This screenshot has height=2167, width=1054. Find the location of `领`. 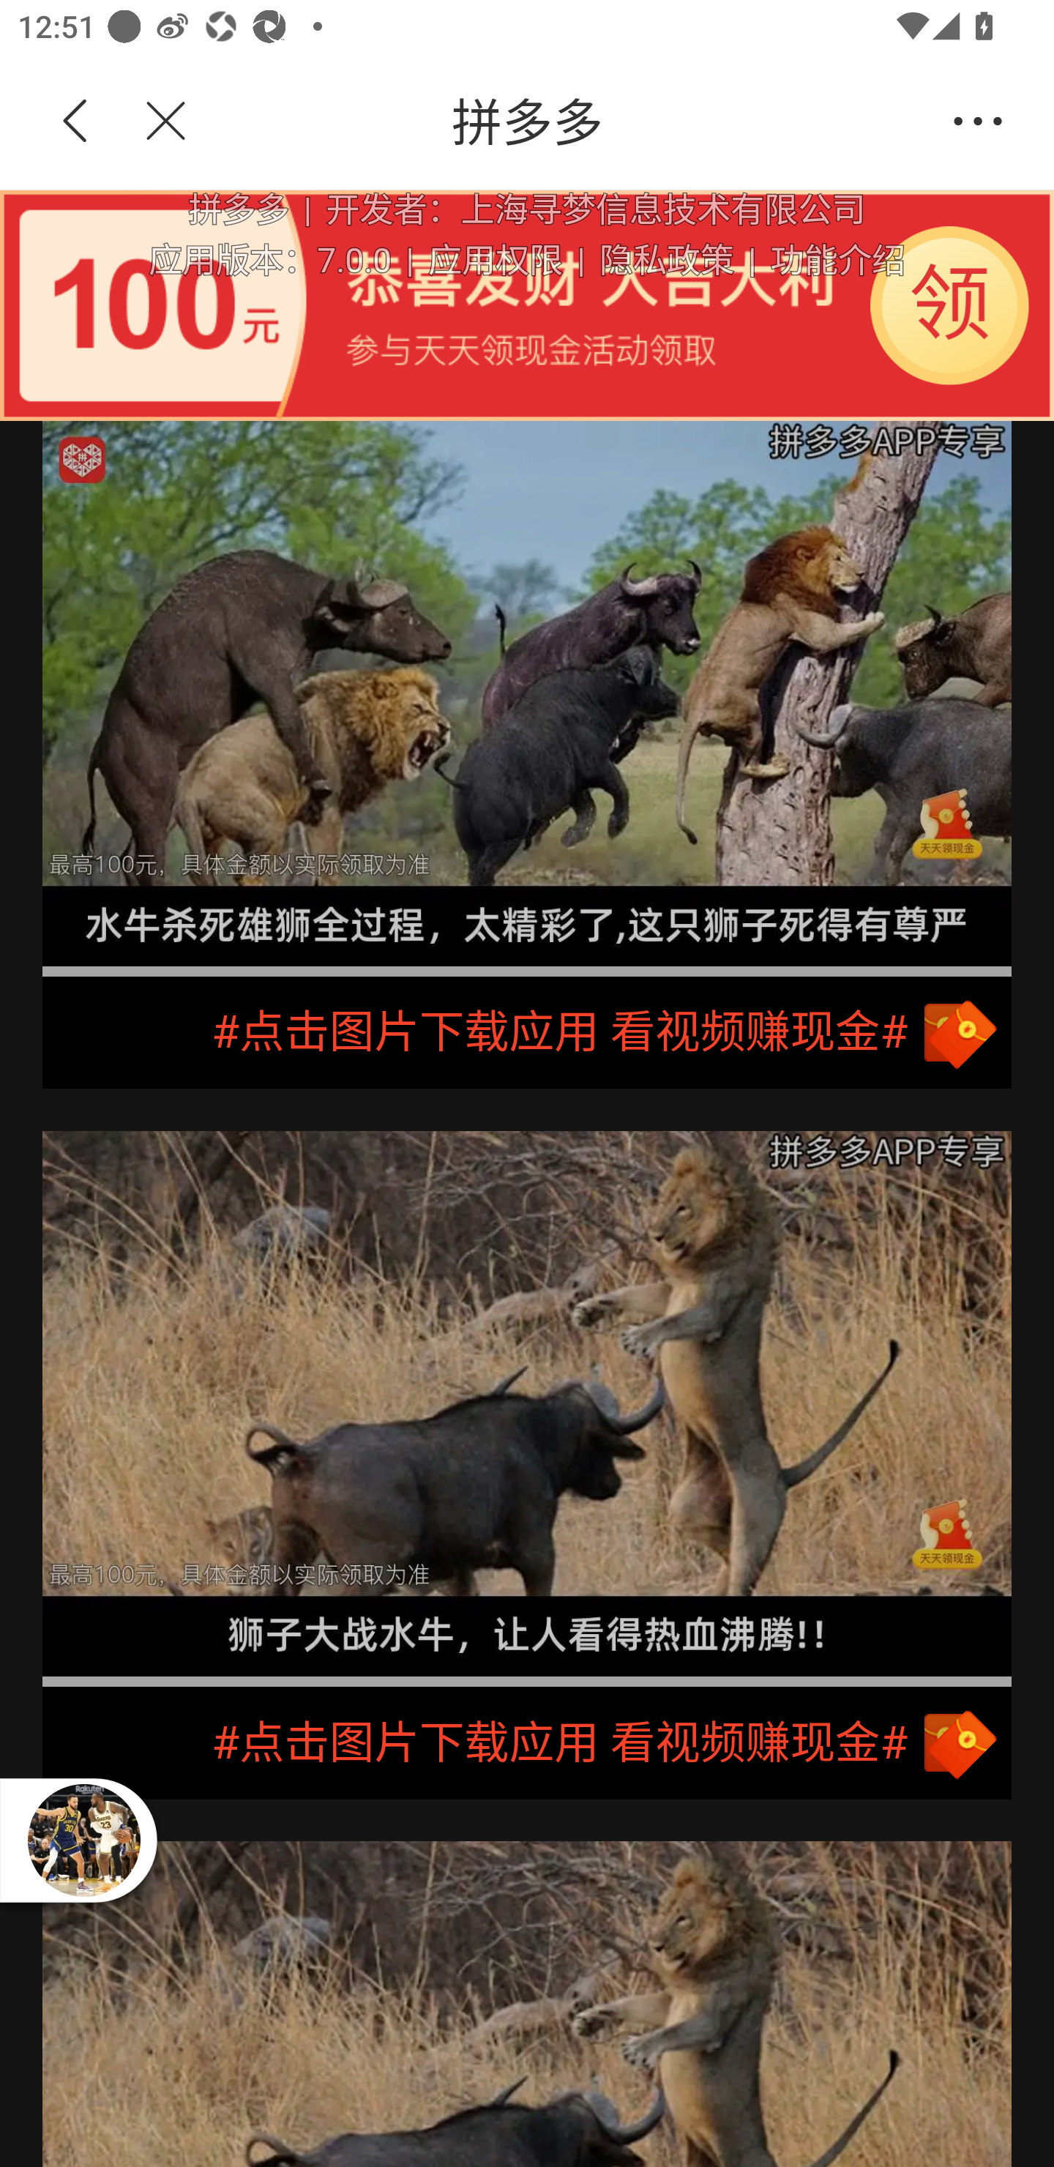

领 is located at coordinates (950, 304).